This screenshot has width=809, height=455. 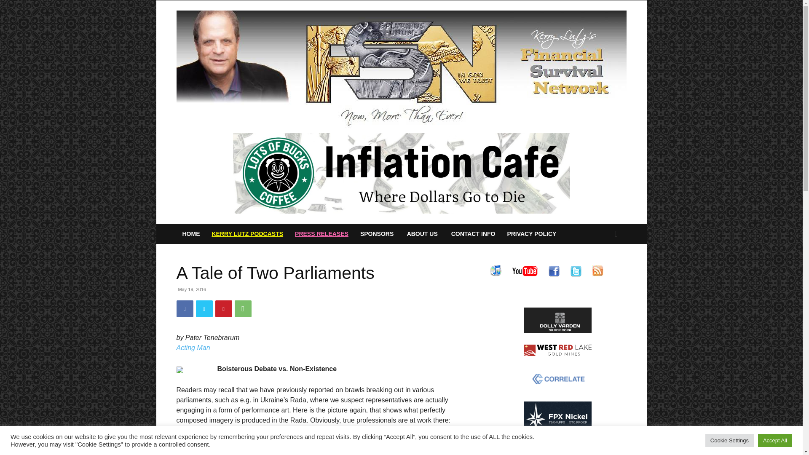 I want to click on KERRY LUTZ PODCASTS, so click(x=247, y=233).